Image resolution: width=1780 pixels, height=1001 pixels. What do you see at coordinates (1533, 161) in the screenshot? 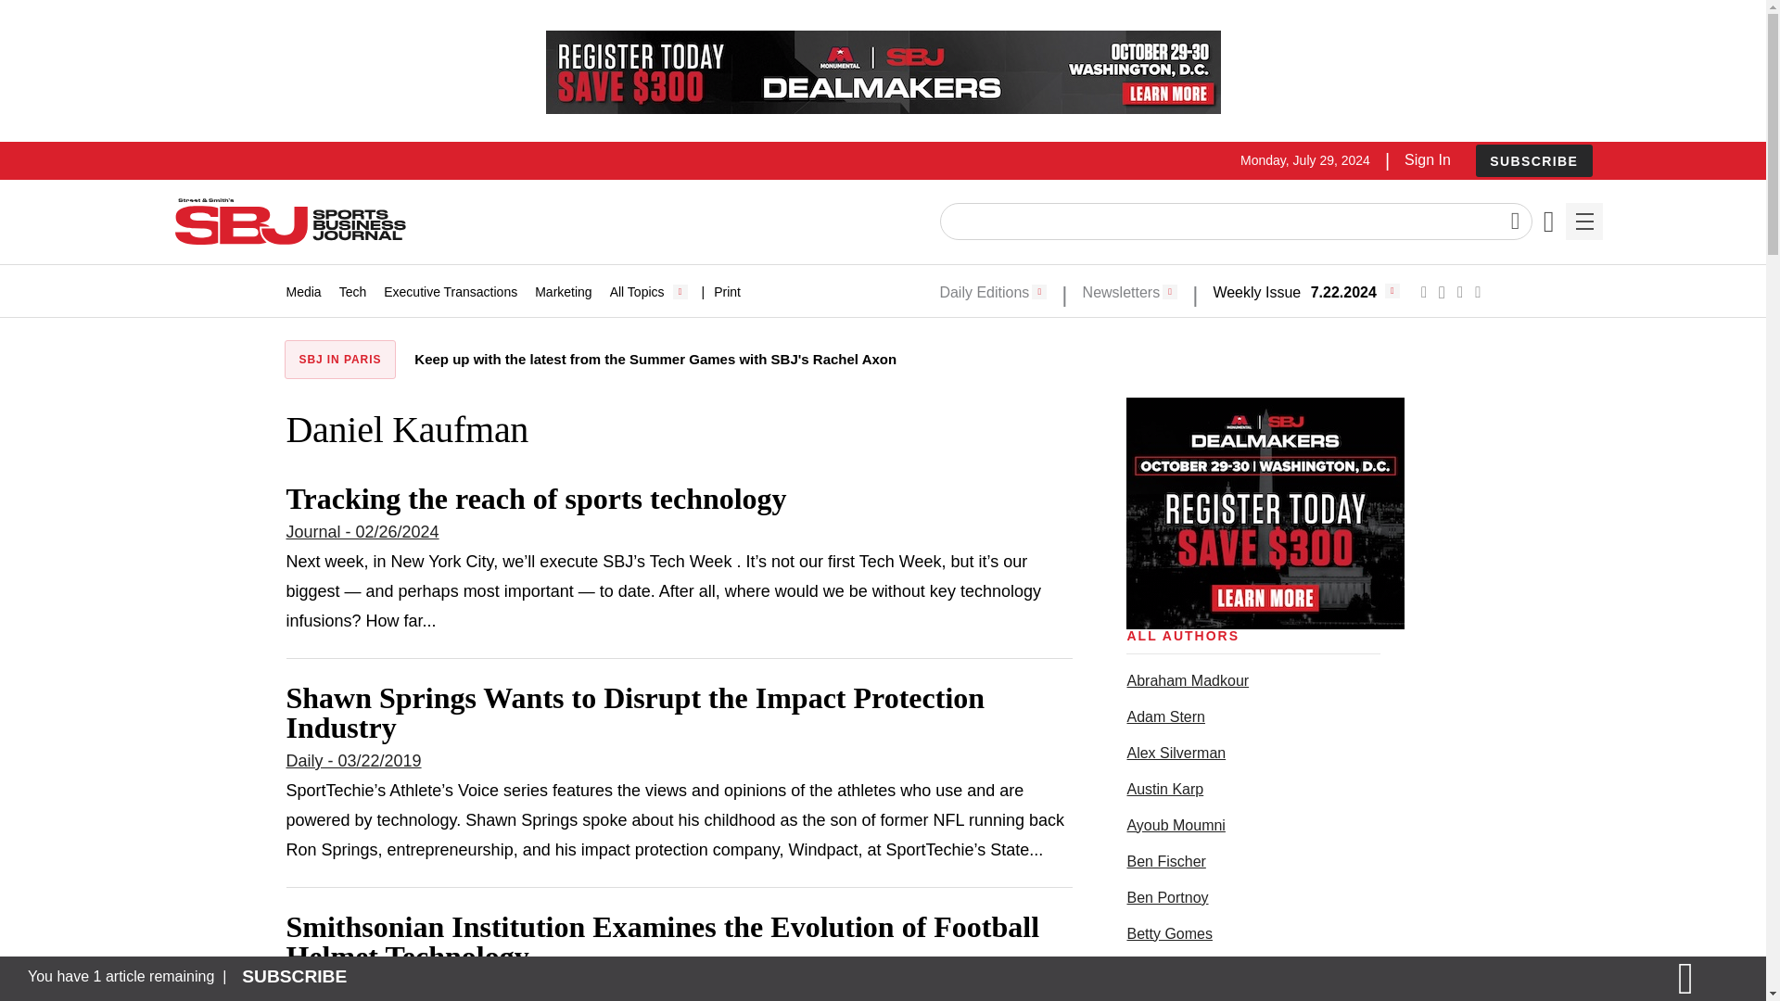
I see `SUBSCRIBE` at bounding box center [1533, 161].